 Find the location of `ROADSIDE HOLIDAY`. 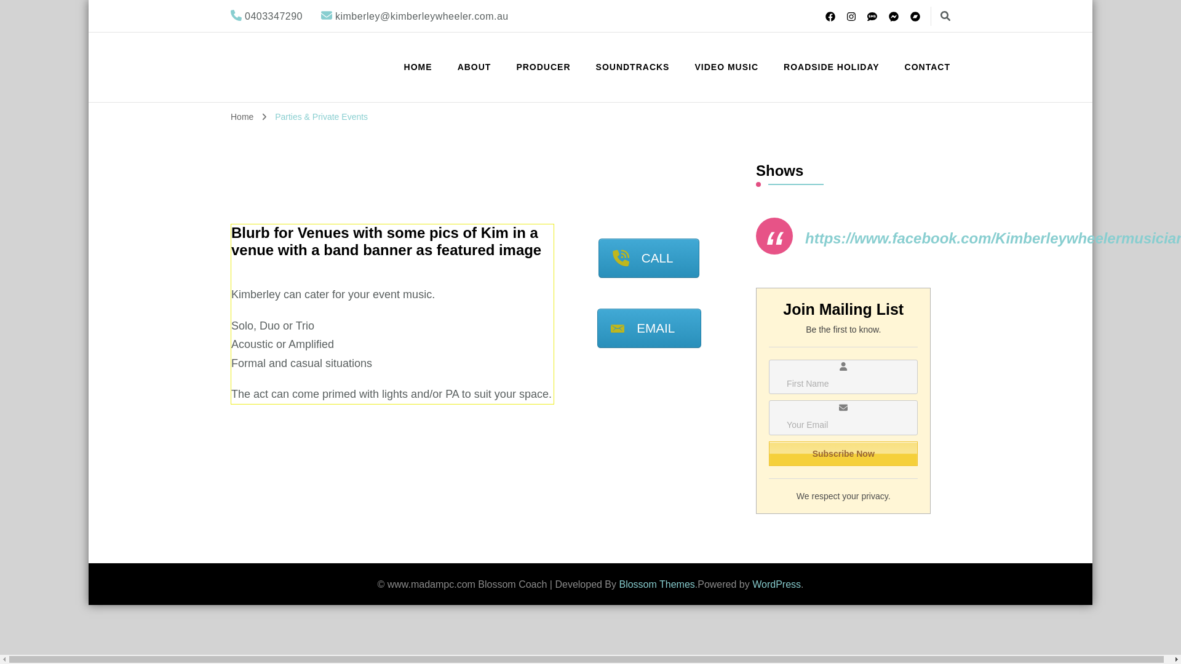

ROADSIDE HOLIDAY is located at coordinates (832, 68).